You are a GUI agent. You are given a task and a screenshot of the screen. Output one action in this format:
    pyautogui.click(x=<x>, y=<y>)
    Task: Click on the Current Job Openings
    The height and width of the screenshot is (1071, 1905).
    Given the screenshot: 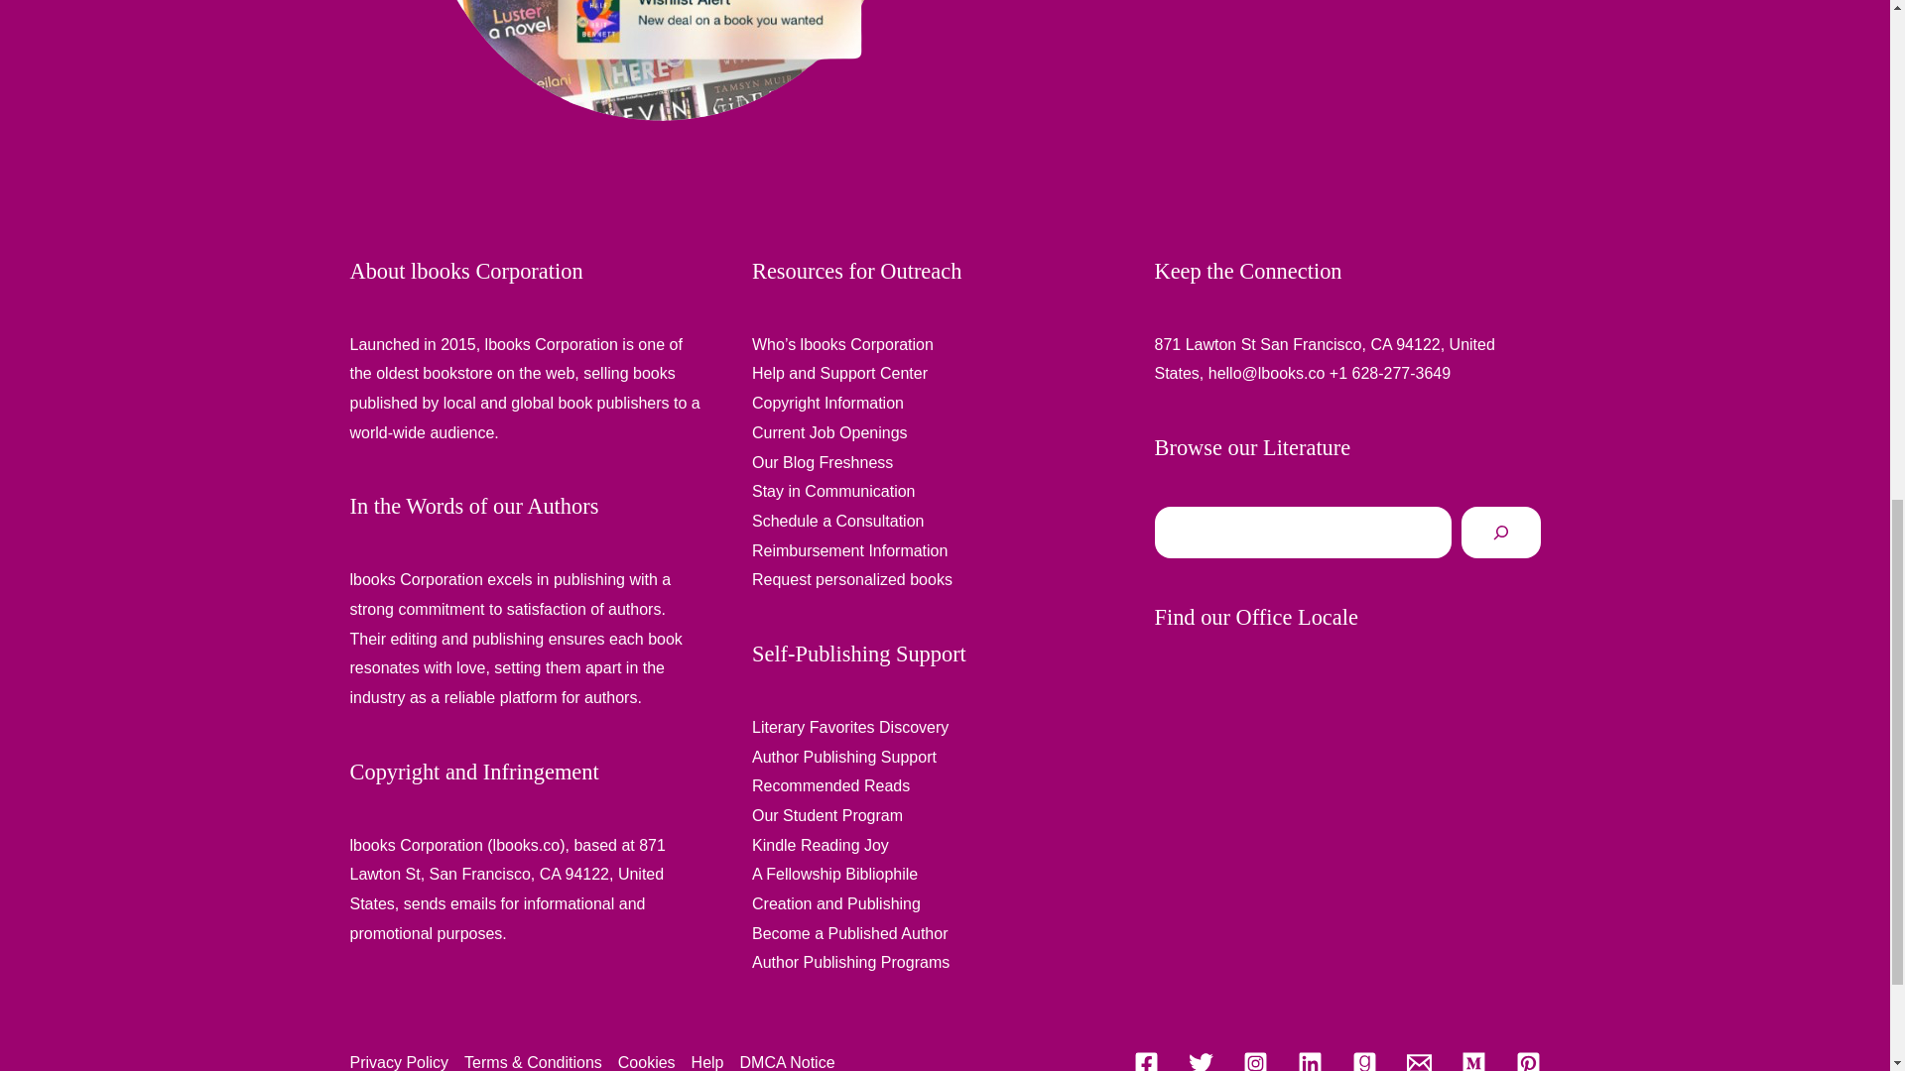 What is the action you would take?
    pyautogui.click(x=829, y=432)
    